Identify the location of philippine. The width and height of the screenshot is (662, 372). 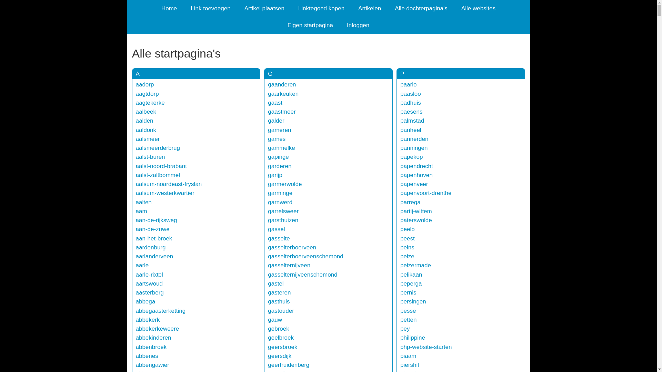
(413, 338).